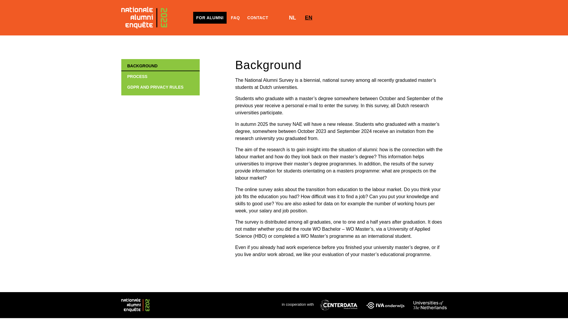  I want to click on CONTACT, so click(258, 17).